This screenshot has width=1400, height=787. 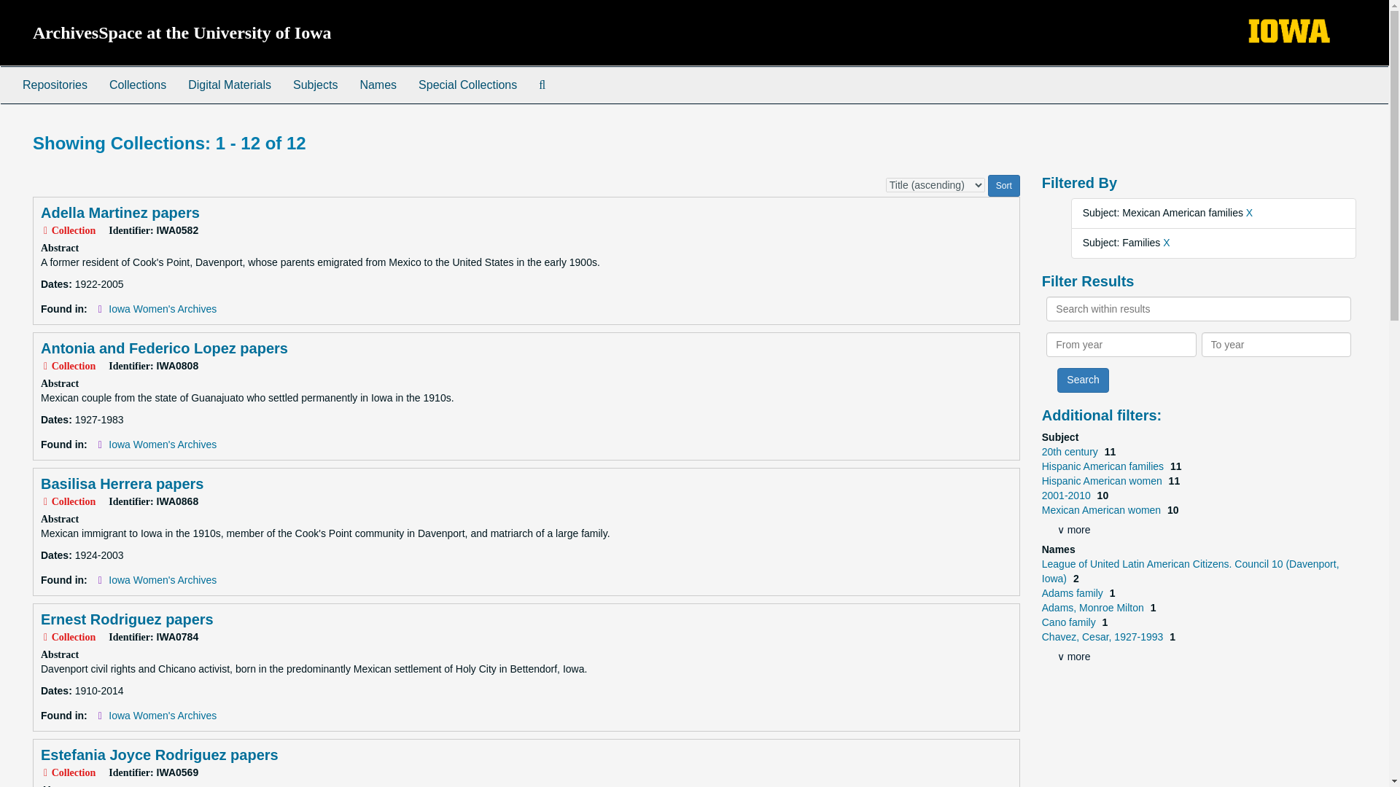 What do you see at coordinates (163, 716) in the screenshot?
I see `Iowa Women's Archives` at bounding box center [163, 716].